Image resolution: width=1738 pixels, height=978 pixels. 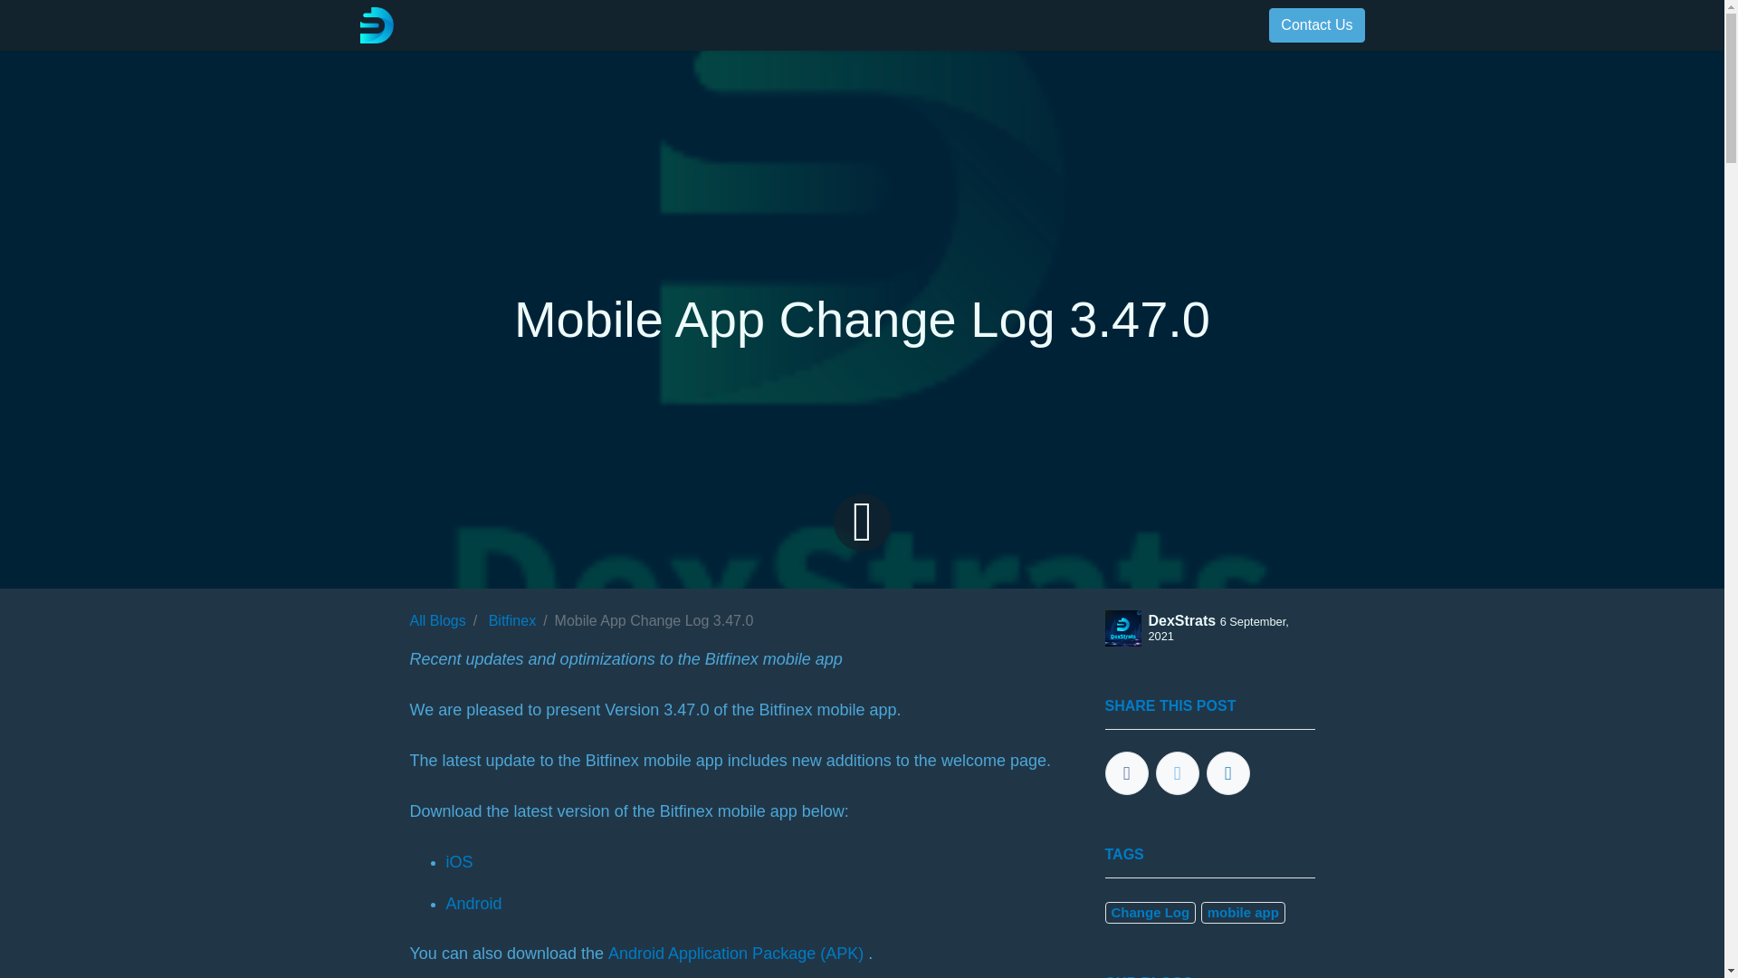 I want to click on Share on Facebook, so click(x=1125, y=773).